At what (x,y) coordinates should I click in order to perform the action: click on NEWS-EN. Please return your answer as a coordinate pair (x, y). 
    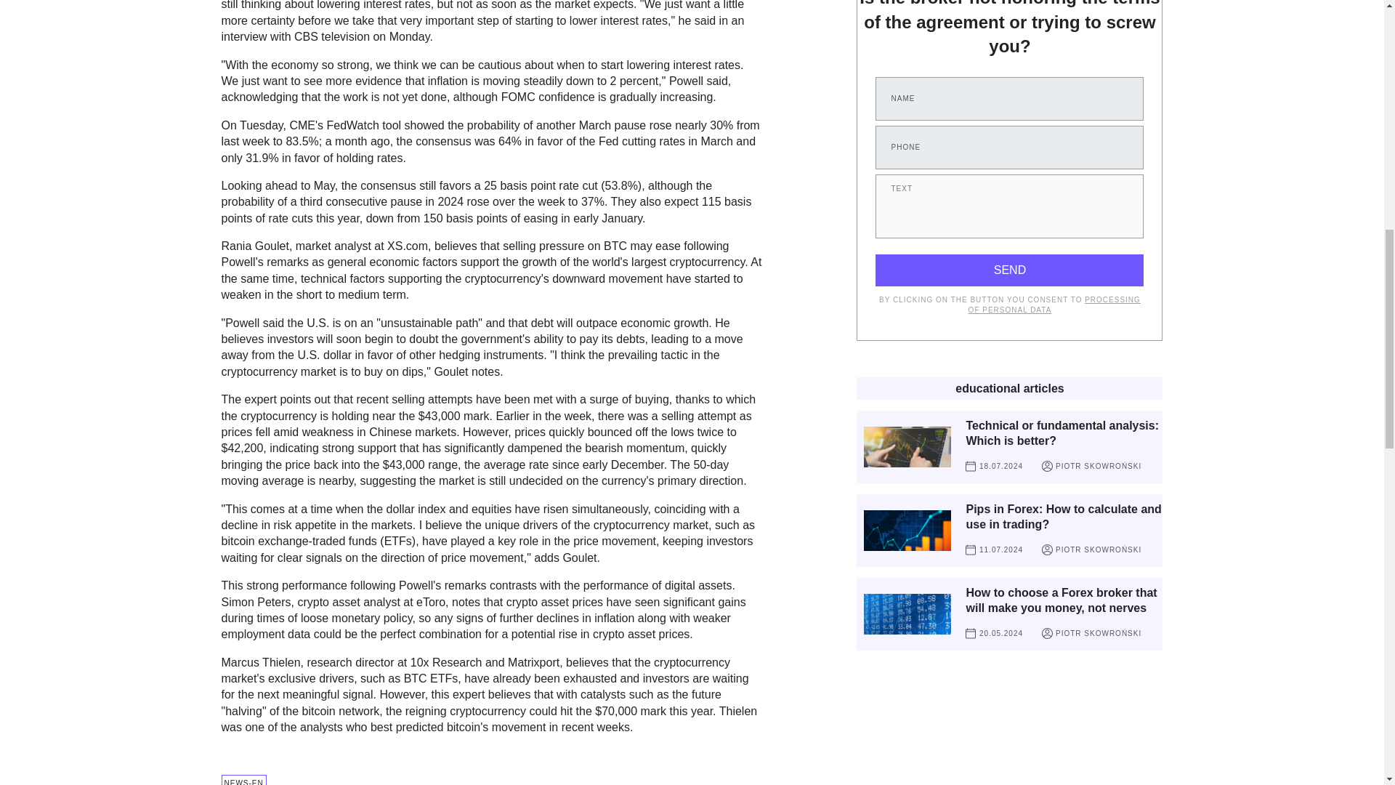
    Looking at the image, I should click on (243, 779).